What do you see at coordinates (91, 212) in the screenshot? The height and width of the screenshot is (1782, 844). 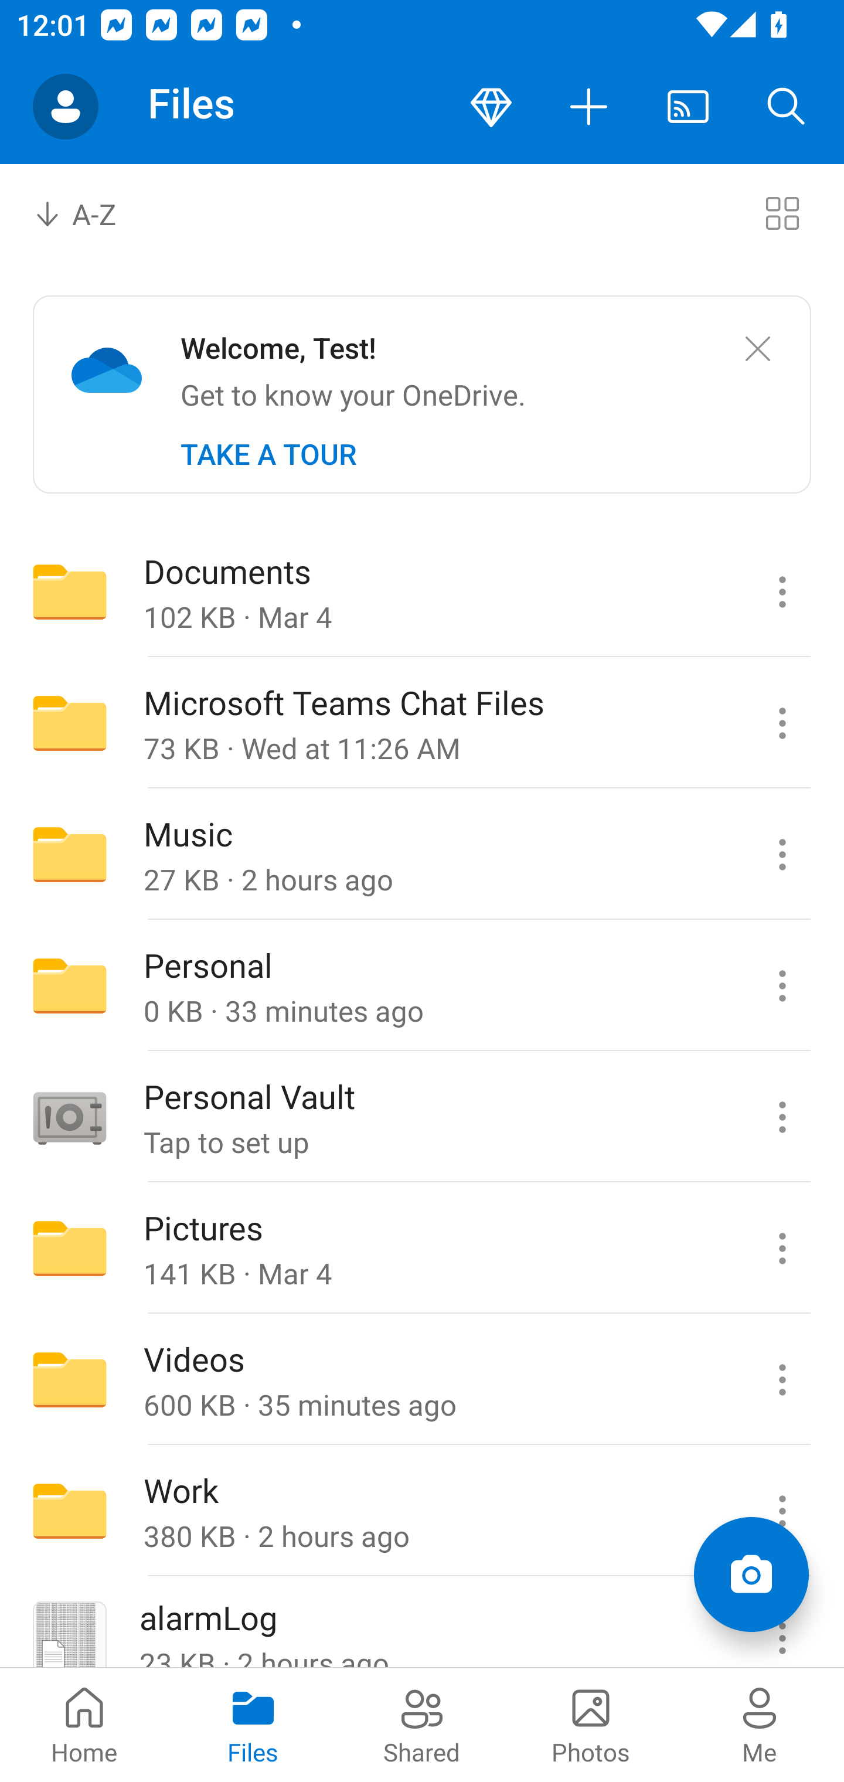 I see `A-Z Sort by combo box, sort by name, A to Z` at bounding box center [91, 212].